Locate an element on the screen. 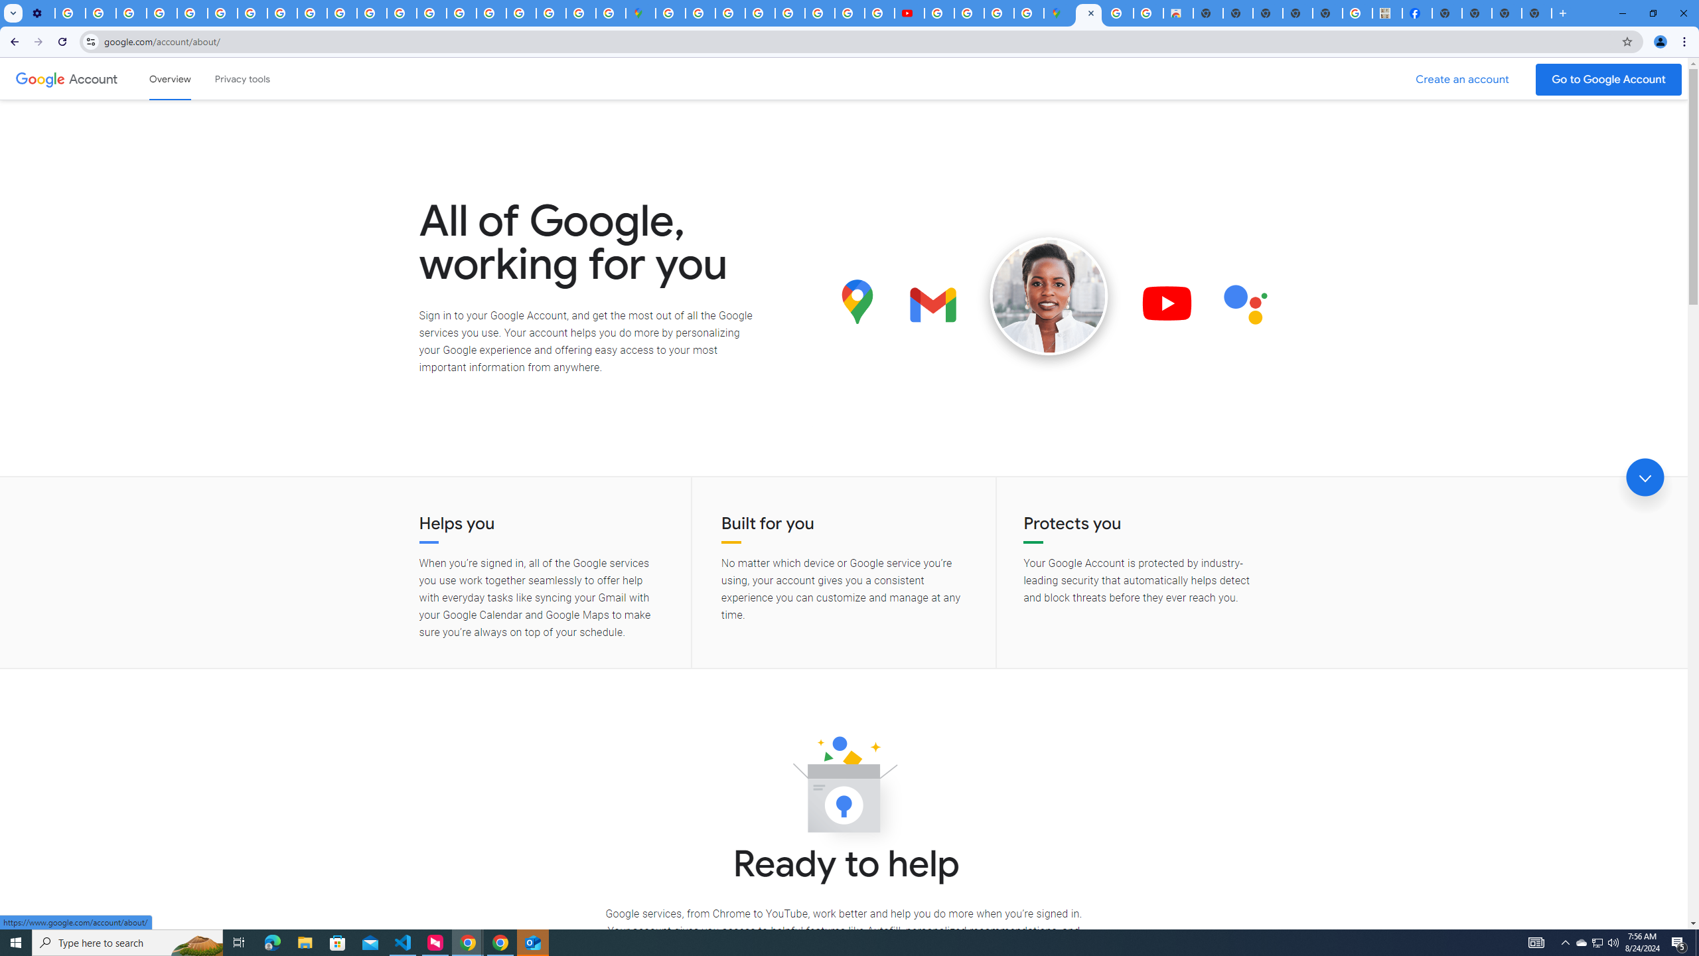 Image resolution: width=1699 pixels, height=956 pixels. Go to your Google Account is located at coordinates (1609, 80).